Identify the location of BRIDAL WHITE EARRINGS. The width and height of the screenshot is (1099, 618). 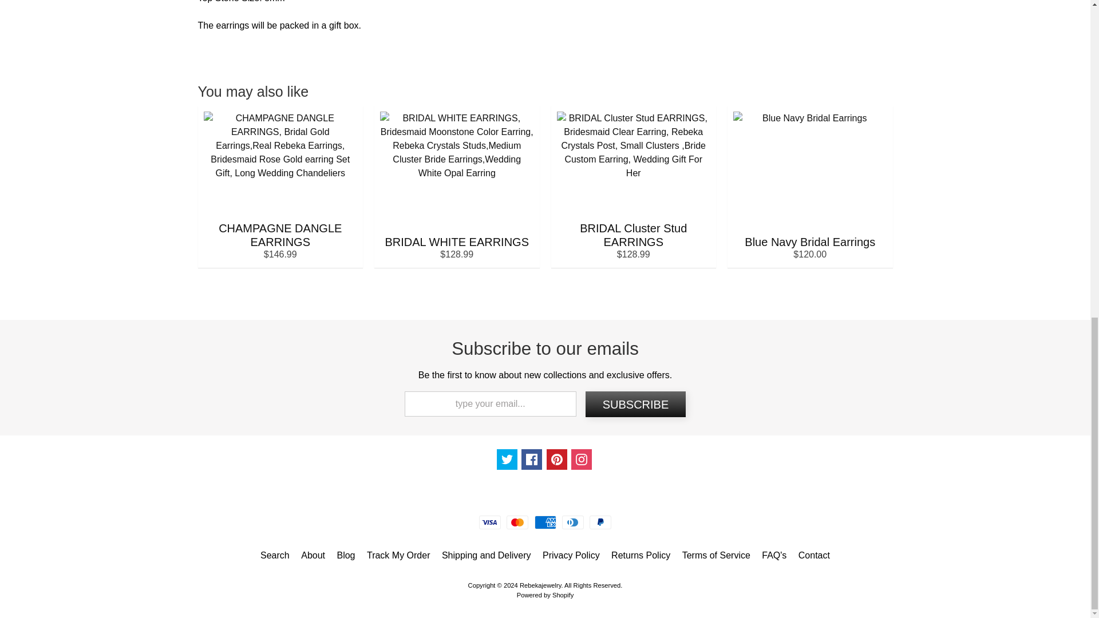
(457, 186).